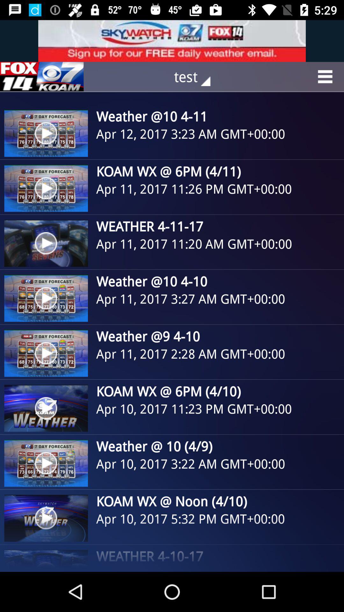 Image resolution: width=344 pixels, height=612 pixels. I want to click on open advertisements, so click(42, 76).